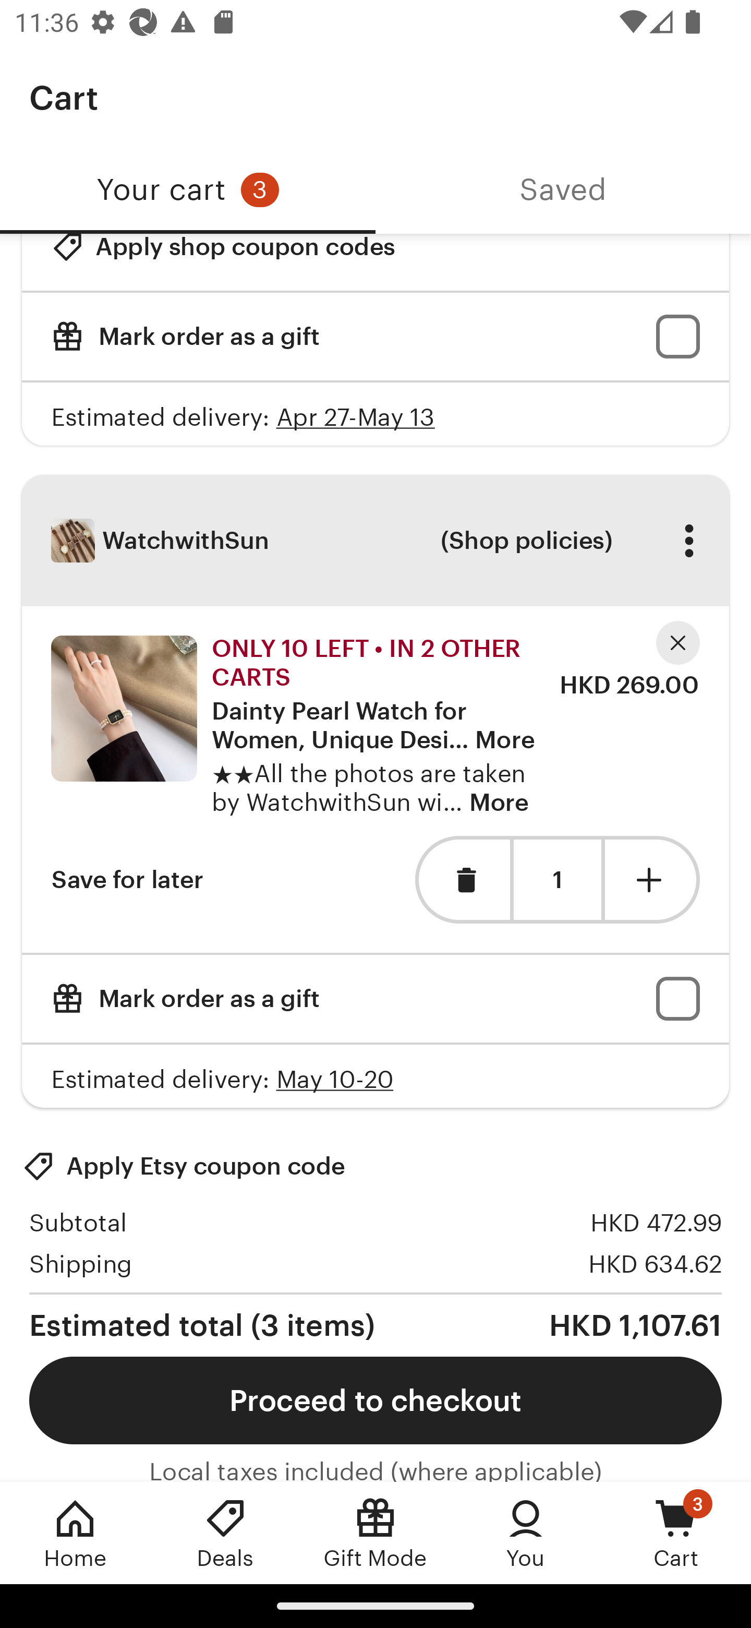 The height and width of the screenshot is (1628, 751). What do you see at coordinates (688, 541) in the screenshot?
I see `More options` at bounding box center [688, 541].